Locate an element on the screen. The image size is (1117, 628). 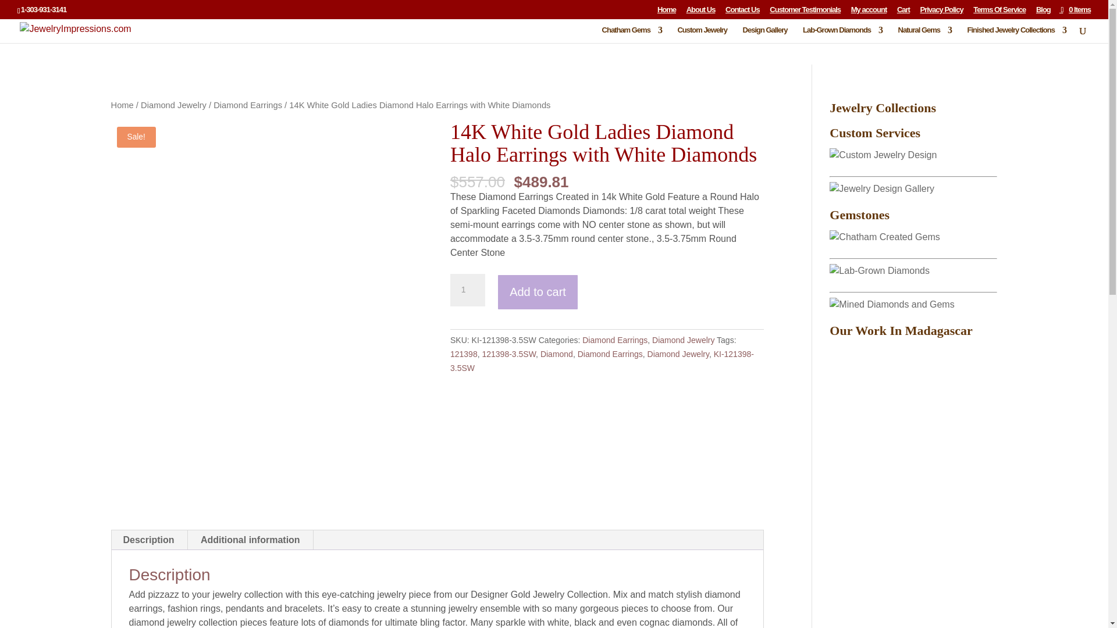
1 is located at coordinates (467, 290).